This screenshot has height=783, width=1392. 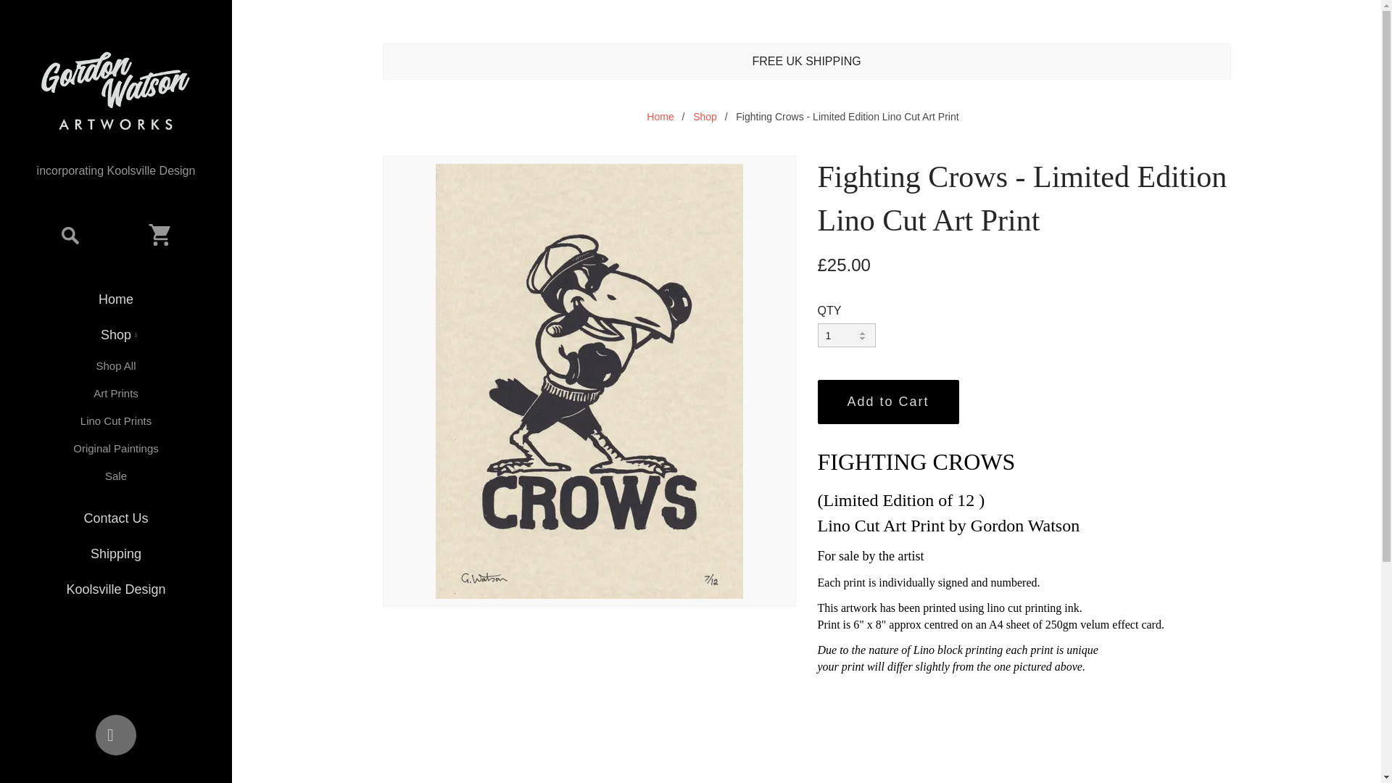 I want to click on Shipping, so click(x=116, y=554).